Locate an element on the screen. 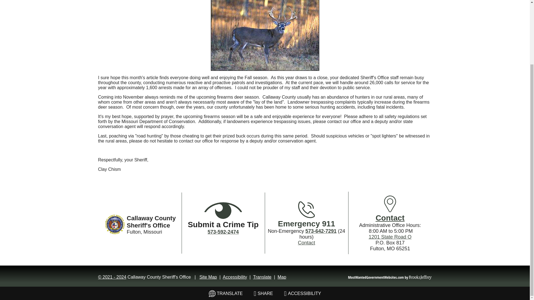 The height and width of the screenshot is (300, 534). Translate is located at coordinates (262, 277).